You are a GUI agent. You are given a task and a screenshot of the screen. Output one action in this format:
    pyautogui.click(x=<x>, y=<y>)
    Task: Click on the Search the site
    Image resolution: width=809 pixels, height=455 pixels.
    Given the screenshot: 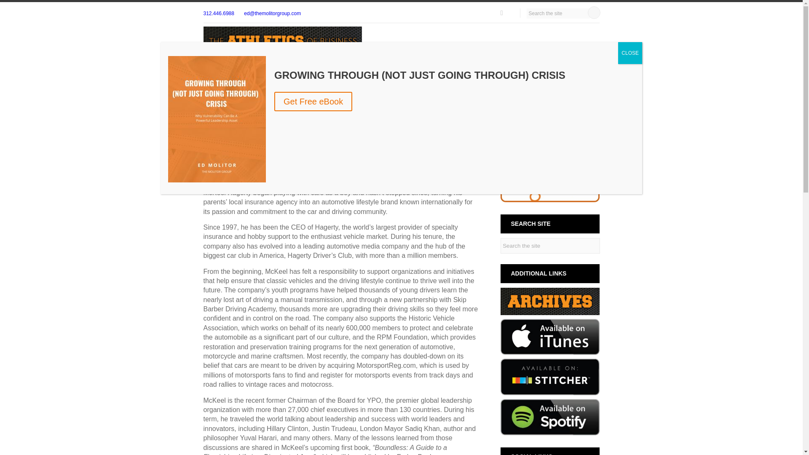 What is the action you would take?
    pyautogui.click(x=558, y=13)
    